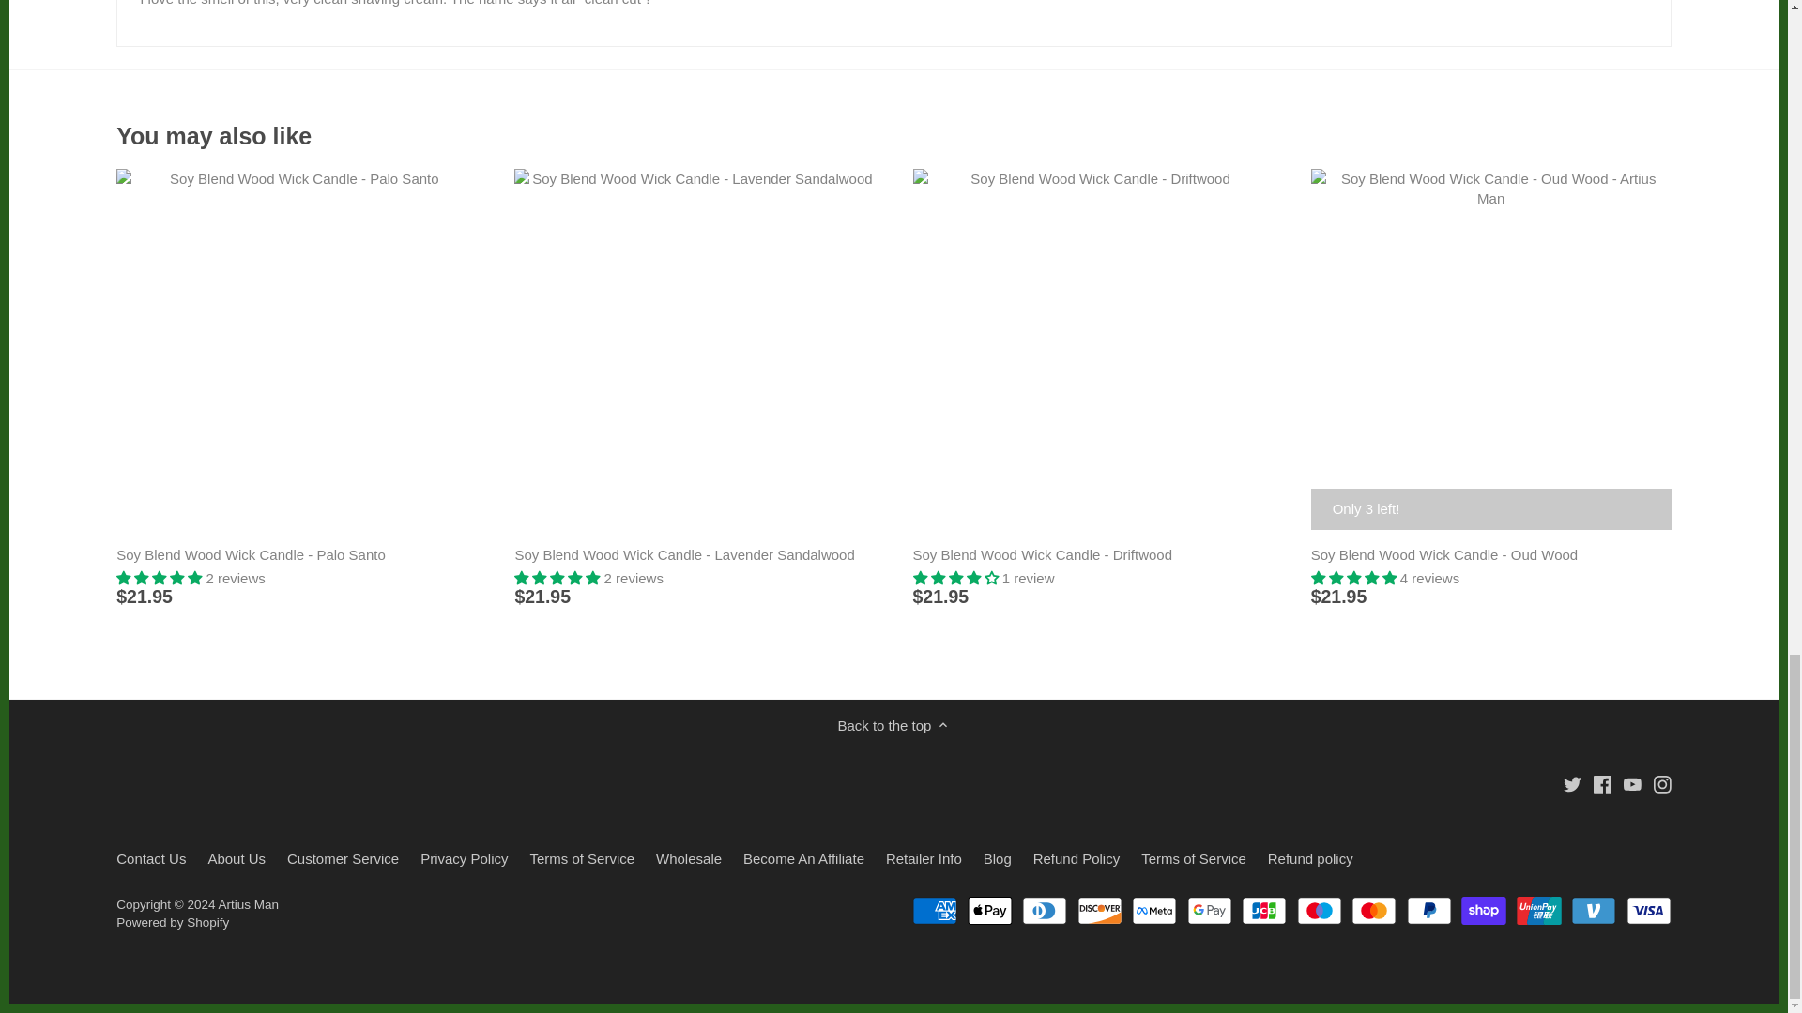  Describe the element at coordinates (1210, 910) in the screenshot. I see `Google Pay` at that location.